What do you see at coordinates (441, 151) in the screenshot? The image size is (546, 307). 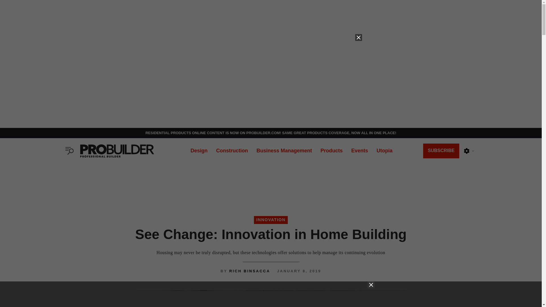 I see `SUBSCRIBE` at bounding box center [441, 151].